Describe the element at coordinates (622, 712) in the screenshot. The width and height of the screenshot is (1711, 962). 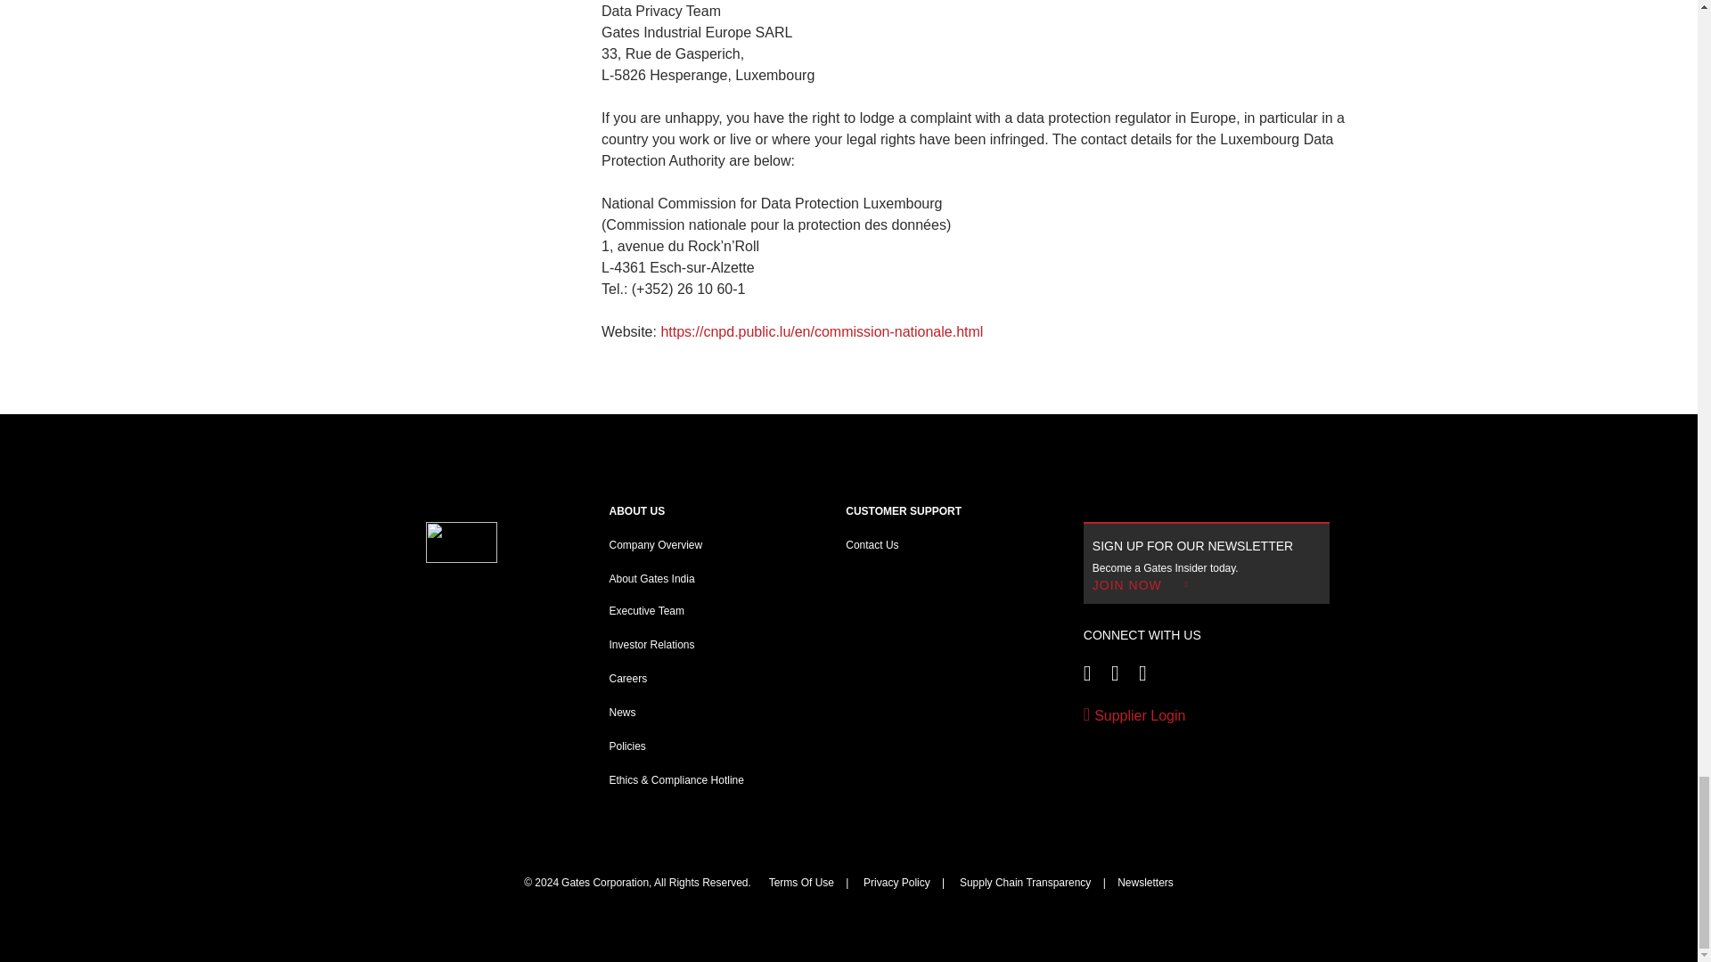
I see `News` at that location.